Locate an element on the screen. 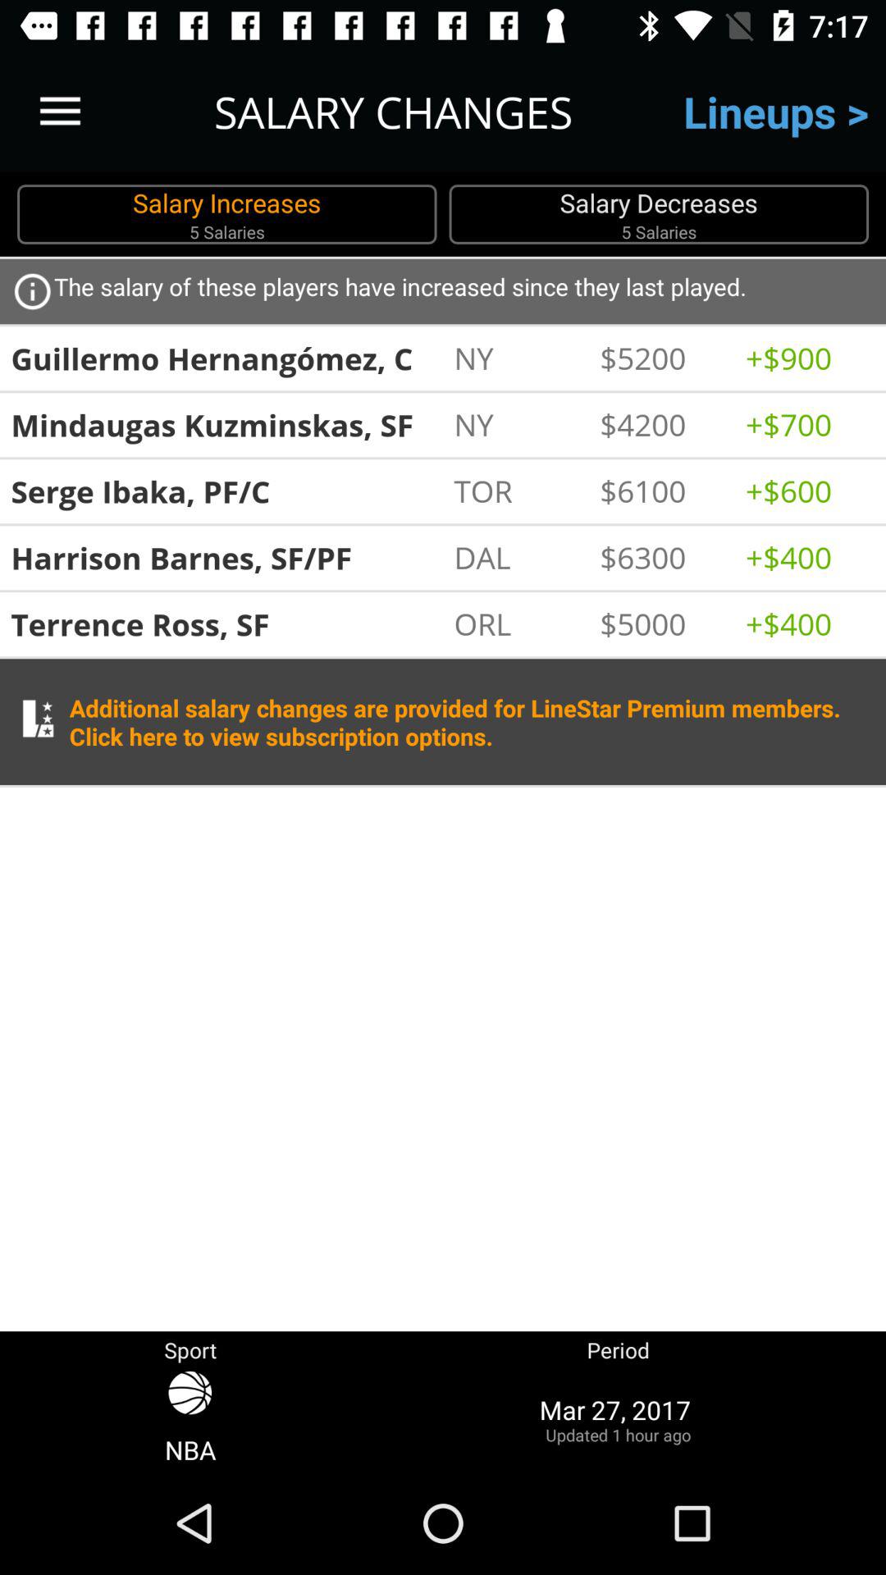  choose the icon to the left of salary changes item is located at coordinates (60, 112).